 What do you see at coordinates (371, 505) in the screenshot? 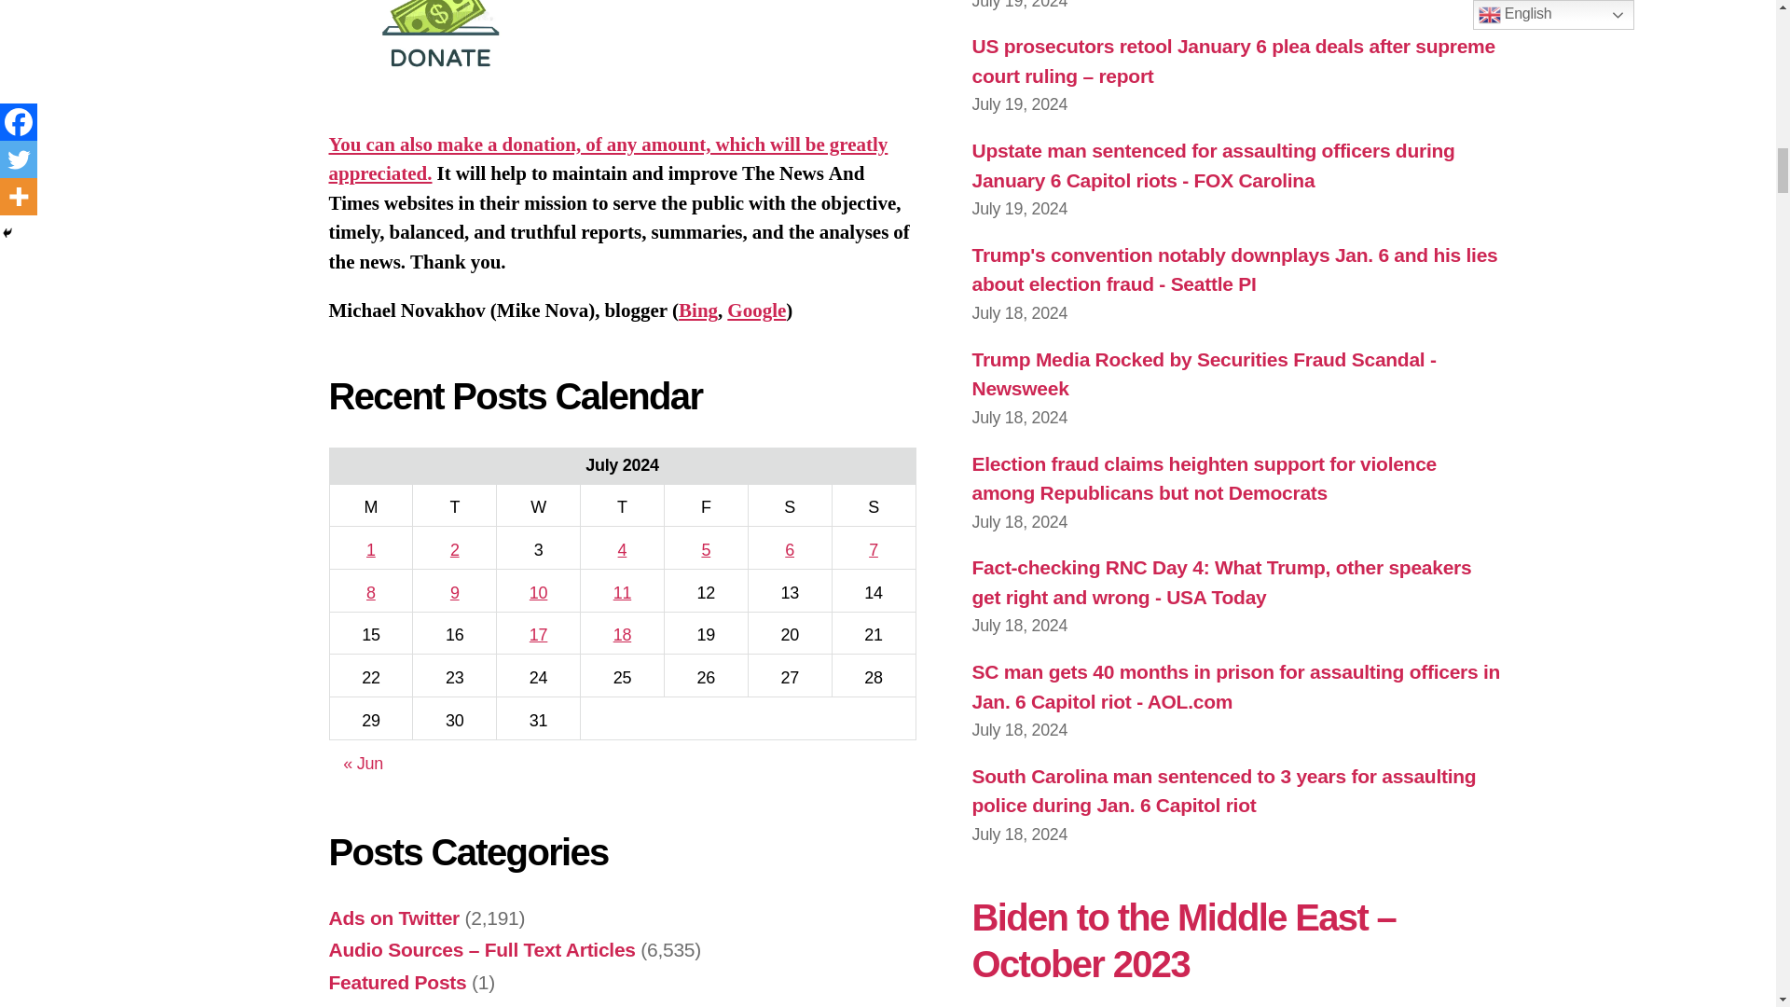
I see `Monday` at bounding box center [371, 505].